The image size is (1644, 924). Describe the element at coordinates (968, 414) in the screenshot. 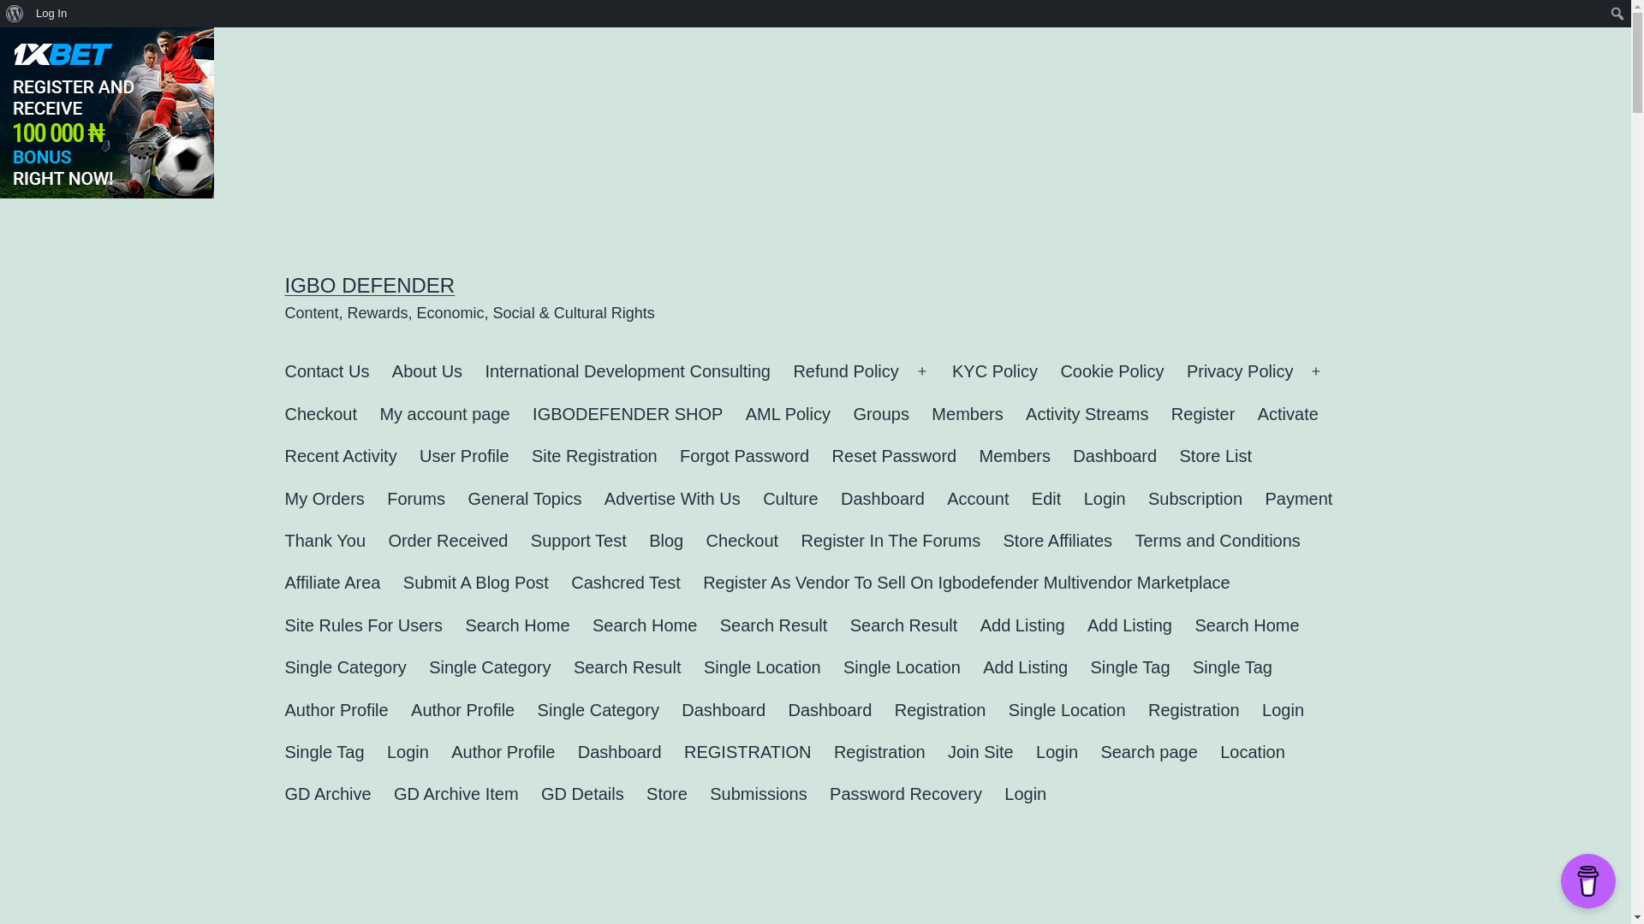

I see `Members` at that location.